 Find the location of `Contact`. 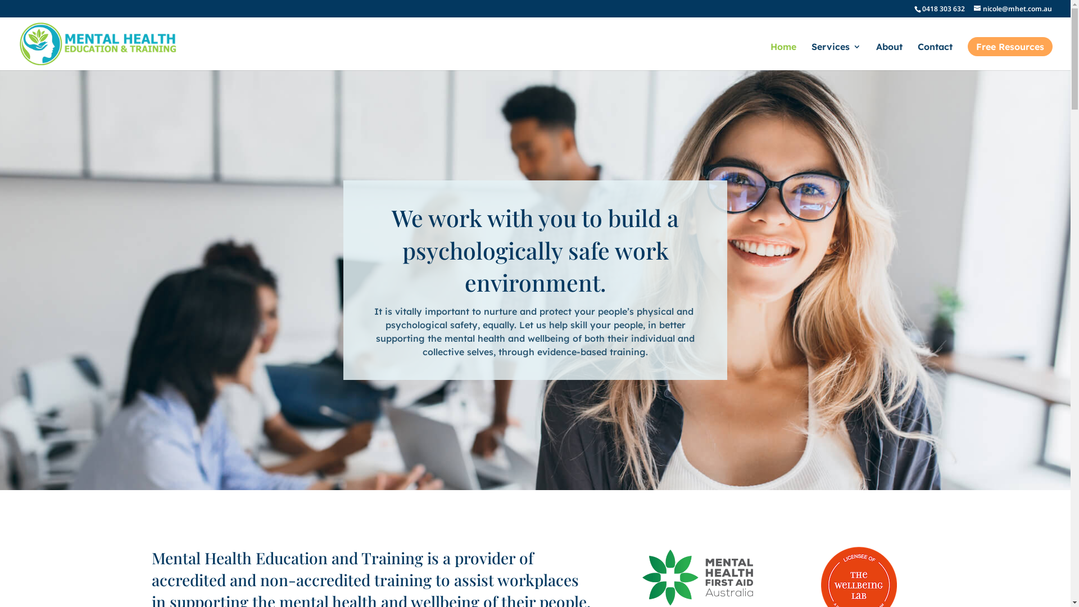

Contact is located at coordinates (935, 56).